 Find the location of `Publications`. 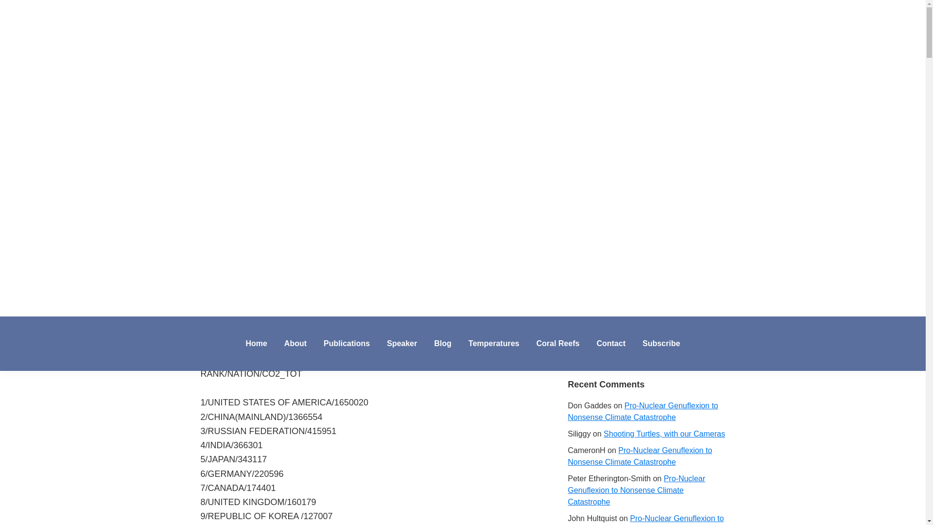

Publications is located at coordinates (346, 343).